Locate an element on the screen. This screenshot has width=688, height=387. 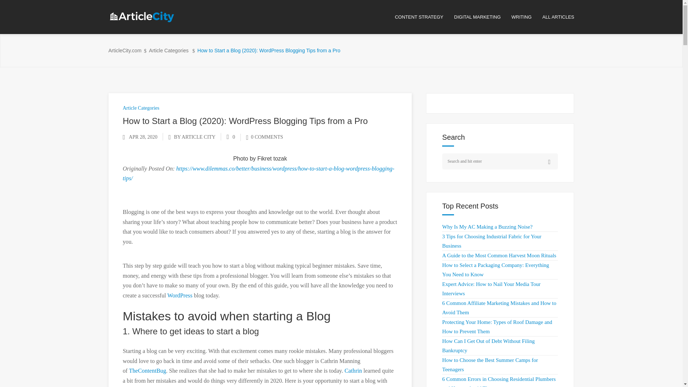
DIGITAL MARKETING is located at coordinates (482, 17).